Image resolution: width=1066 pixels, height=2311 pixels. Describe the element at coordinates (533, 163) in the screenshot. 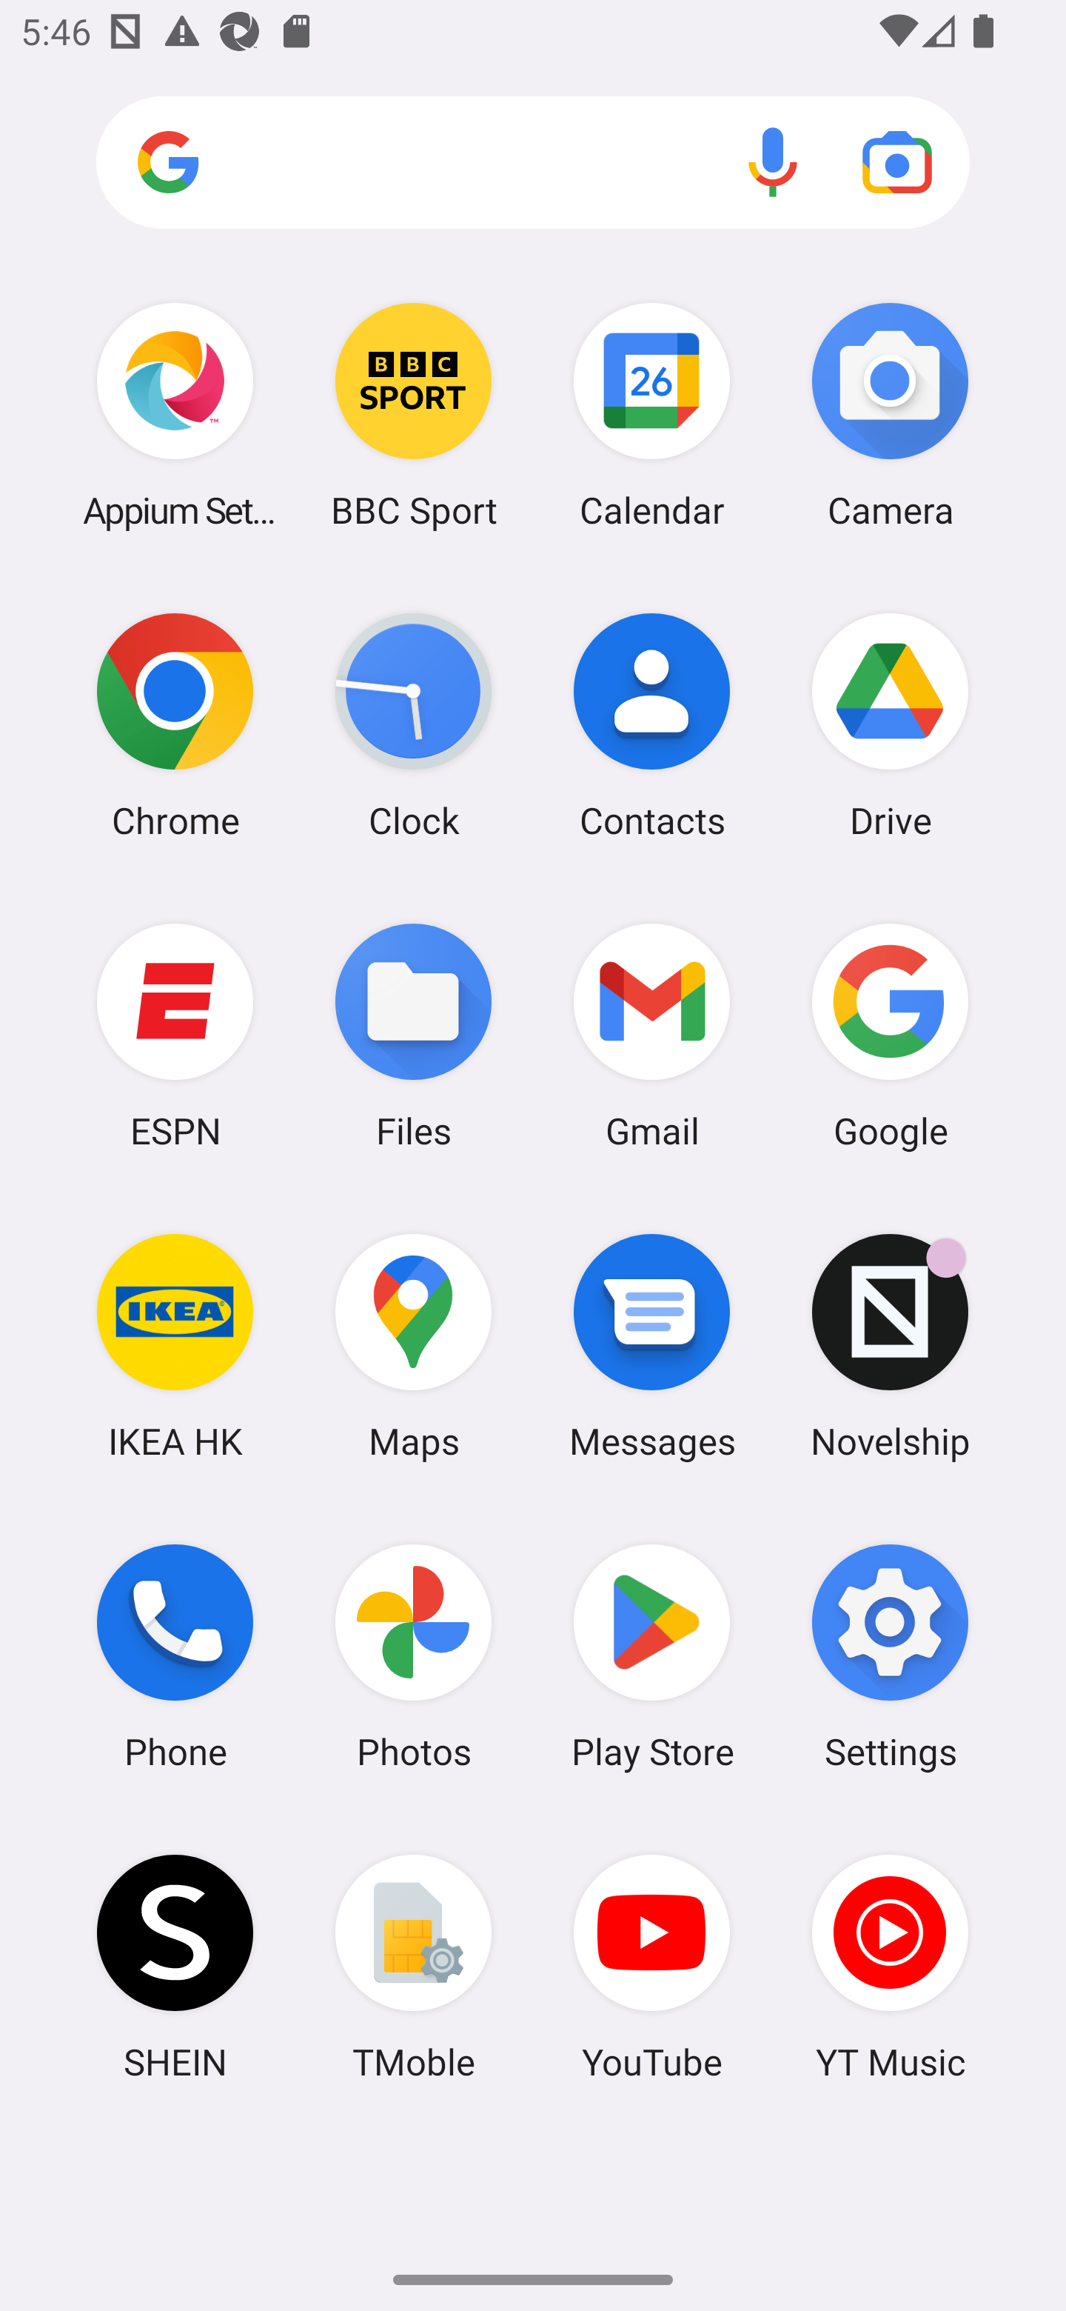

I see `Search apps, web and more` at that location.